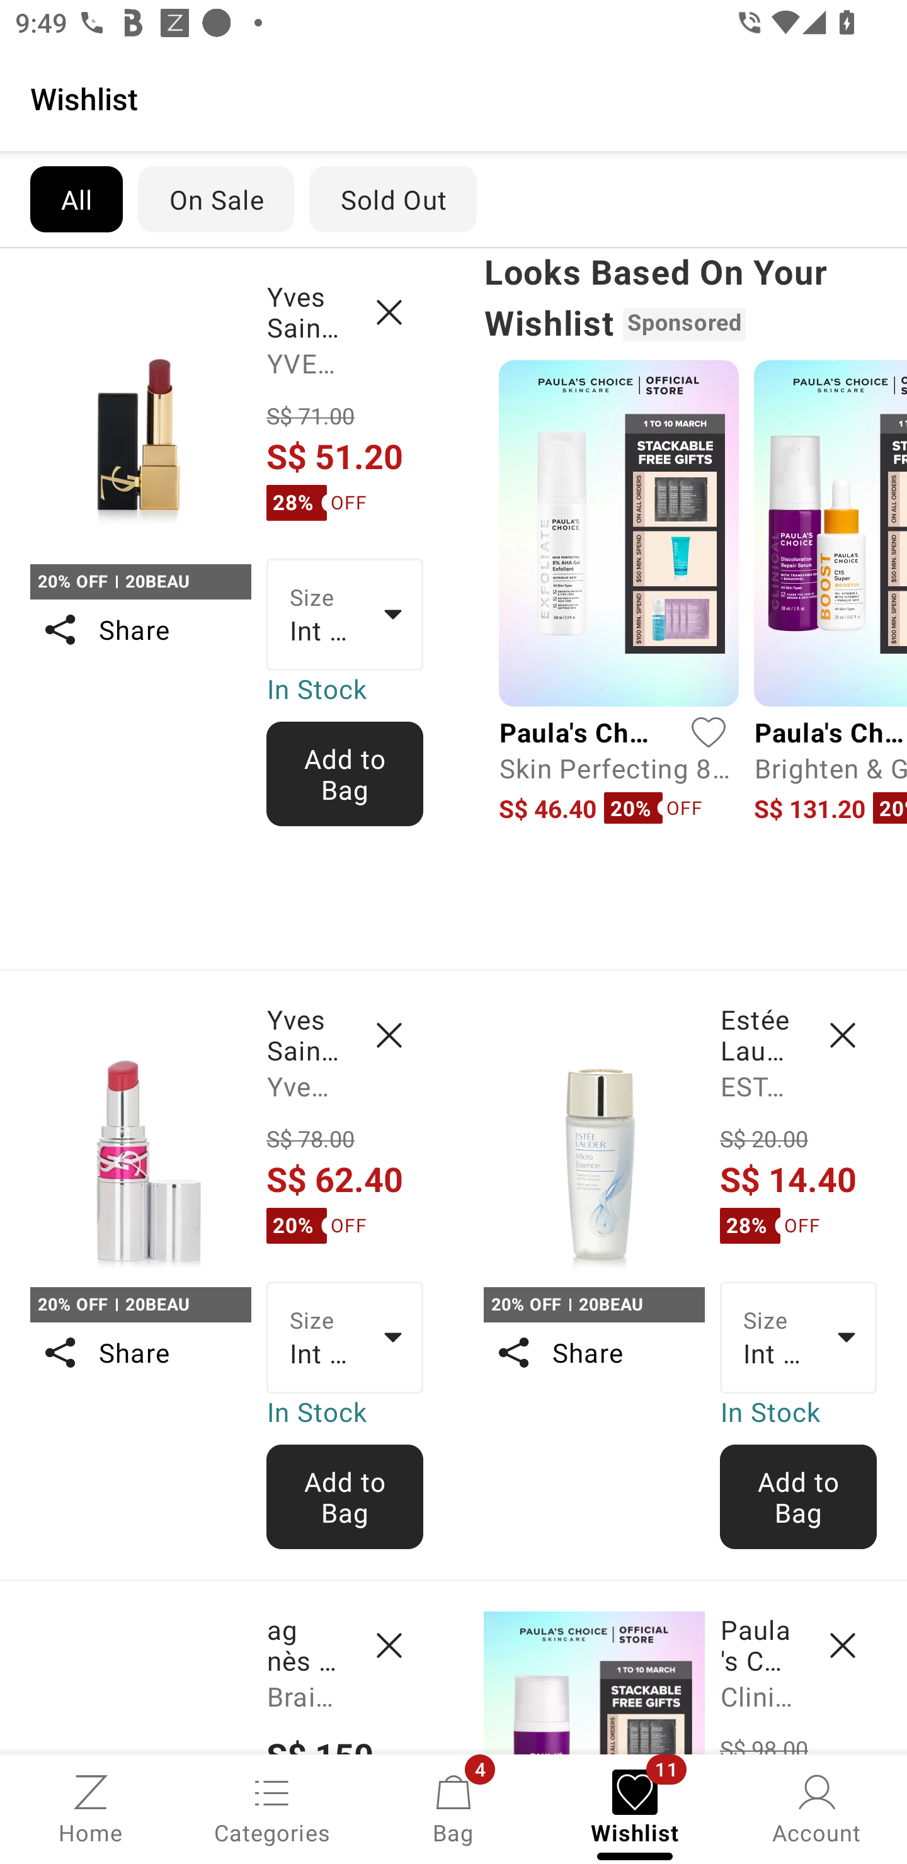 This screenshot has height=1864, width=907. I want to click on Size Int One Size, so click(345, 1338).